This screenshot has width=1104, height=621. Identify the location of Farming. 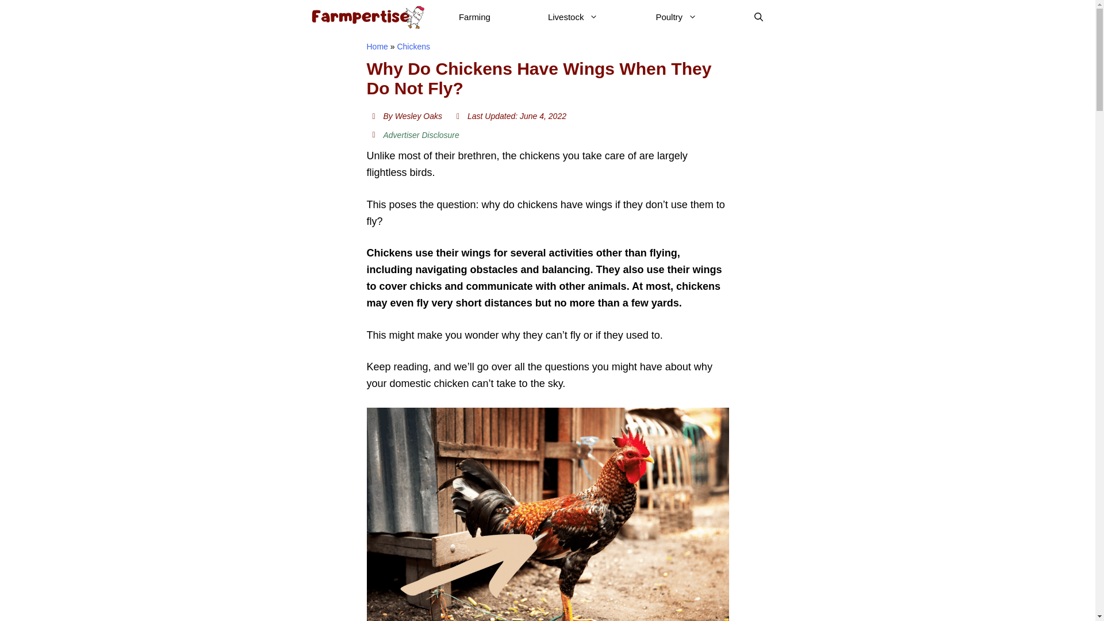
(474, 17).